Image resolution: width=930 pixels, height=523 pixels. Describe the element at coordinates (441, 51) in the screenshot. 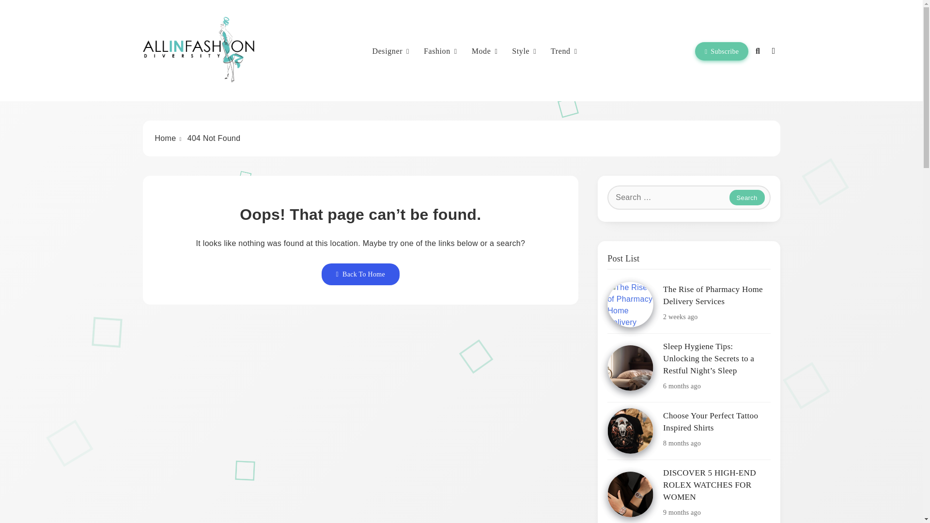

I see `Fashion` at that location.